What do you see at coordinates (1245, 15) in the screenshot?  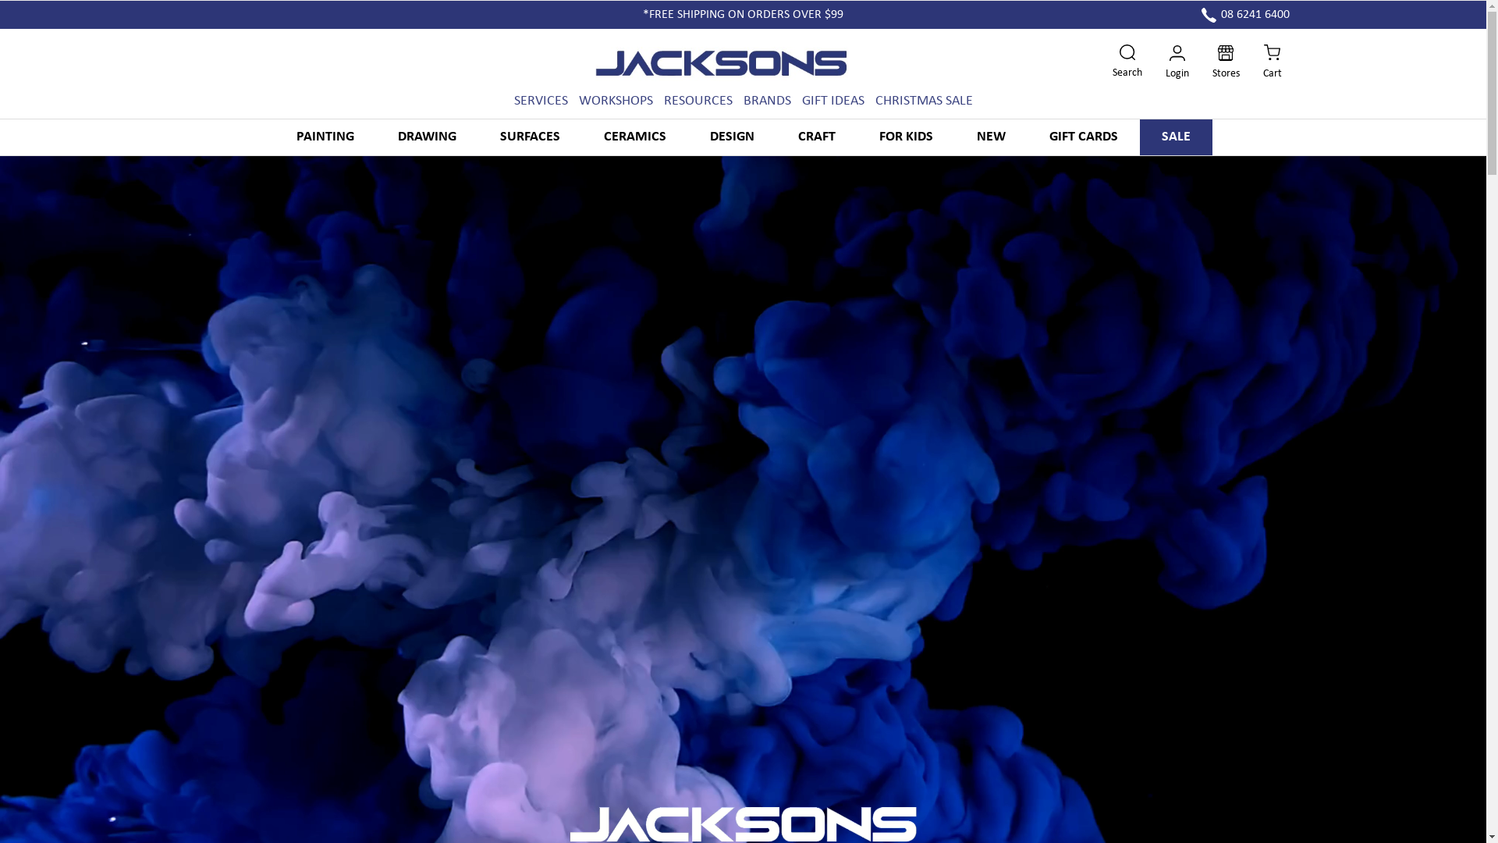 I see ` 08 6241 6400` at bounding box center [1245, 15].